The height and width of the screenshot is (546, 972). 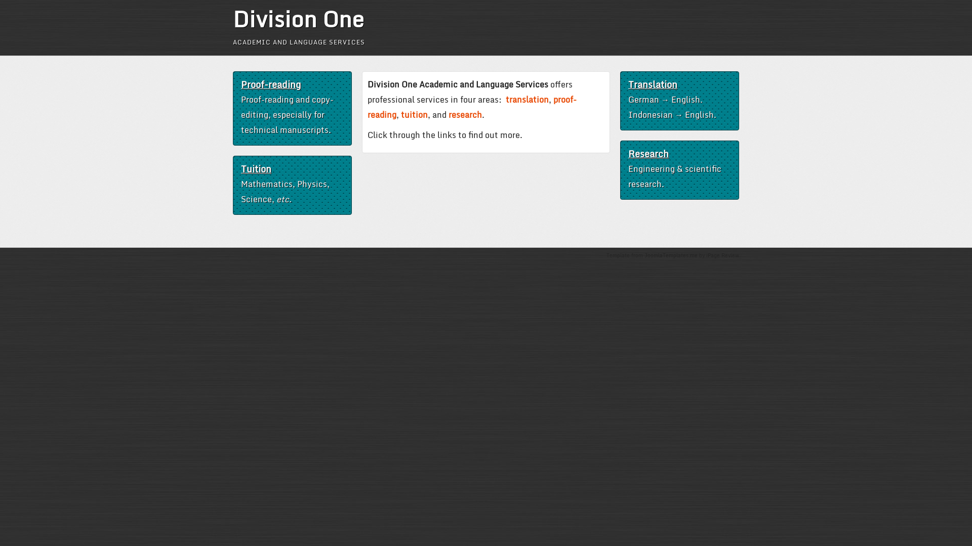 What do you see at coordinates (671, 255) in the screenshot?
I see `JoomlaTemplates.me` at bounding box center [671, 255].